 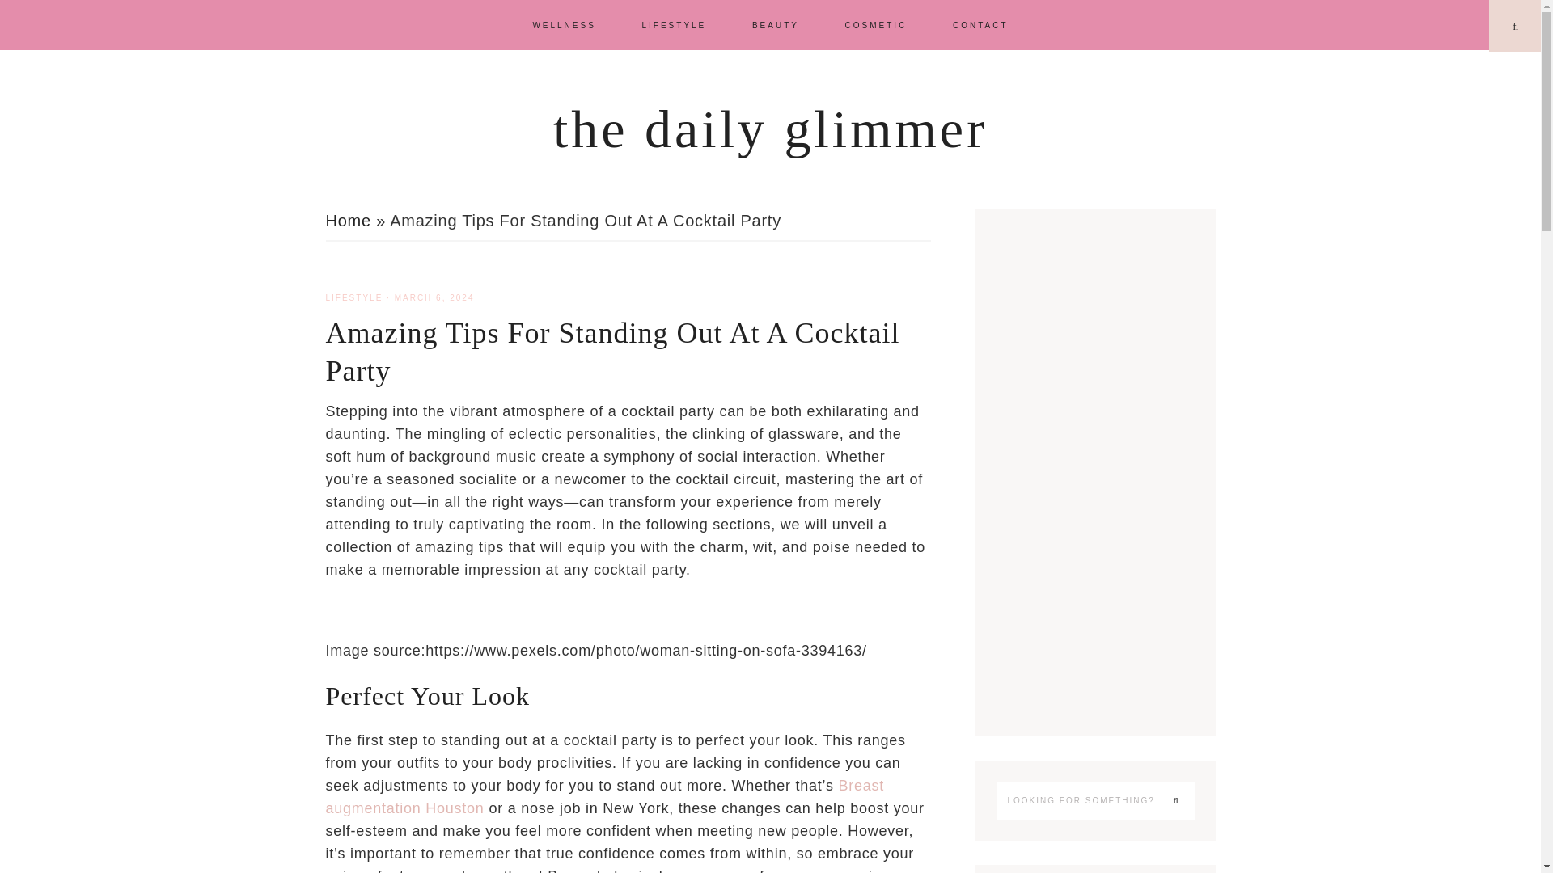 What do you see at coordinates (877, 24) in the screenshot?
I see `COSMETIC` at bounding box center [877, 24].